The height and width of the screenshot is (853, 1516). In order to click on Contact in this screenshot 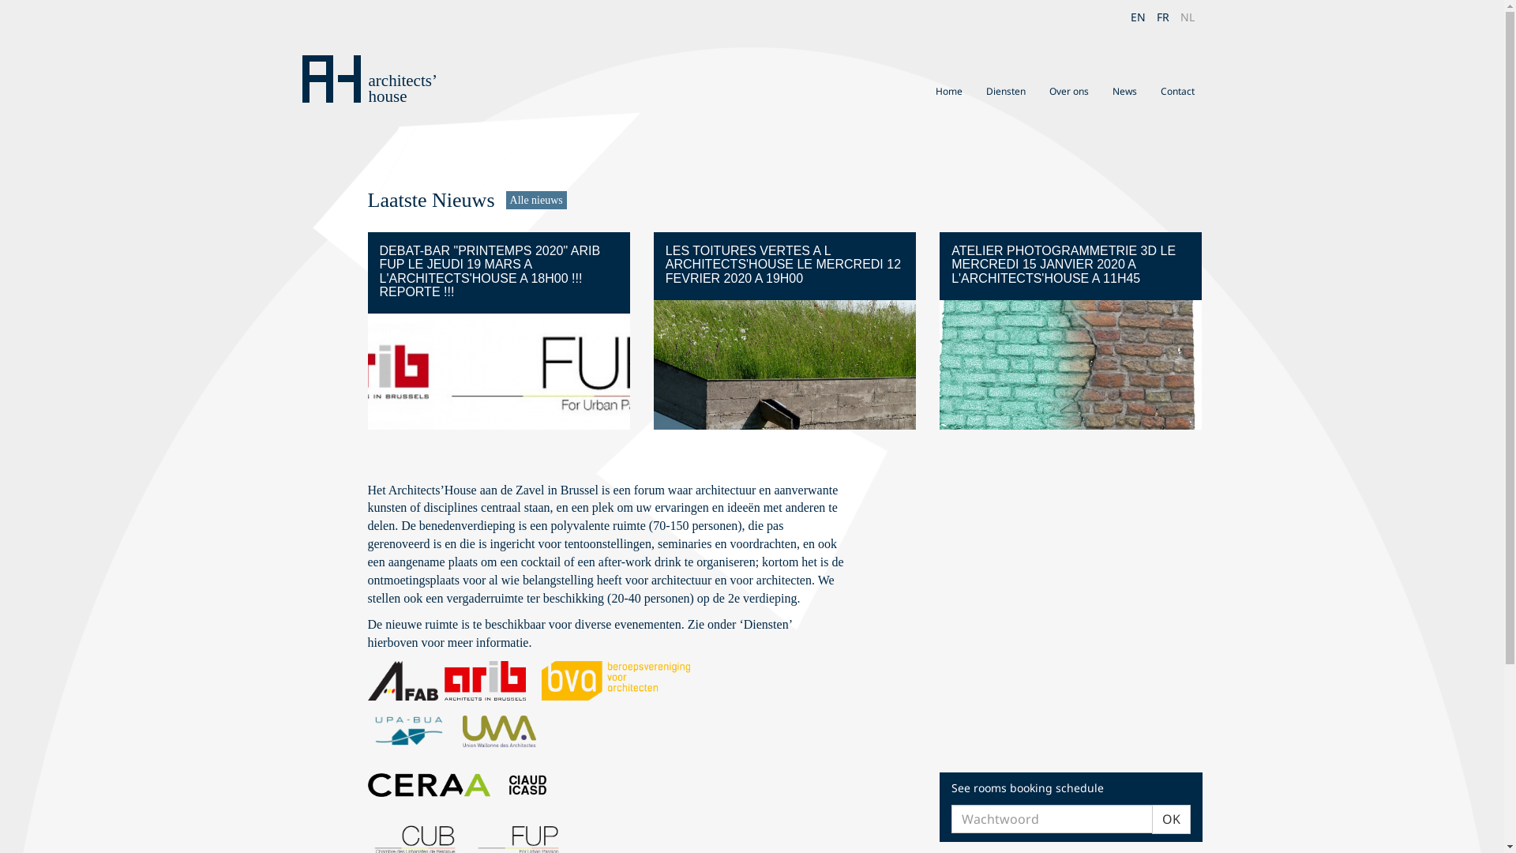, I will do `click(1178, 92)`.